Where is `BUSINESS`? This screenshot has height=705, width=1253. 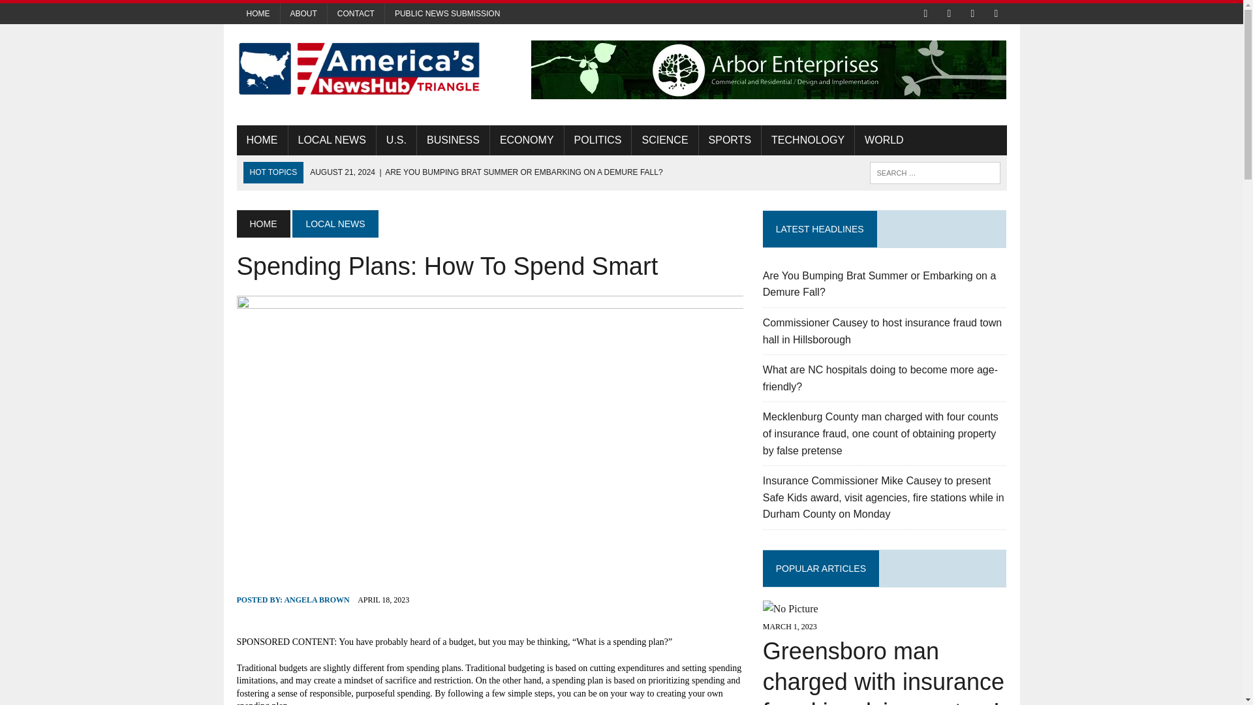
BUSINESS is located at coordinates (453, 140).